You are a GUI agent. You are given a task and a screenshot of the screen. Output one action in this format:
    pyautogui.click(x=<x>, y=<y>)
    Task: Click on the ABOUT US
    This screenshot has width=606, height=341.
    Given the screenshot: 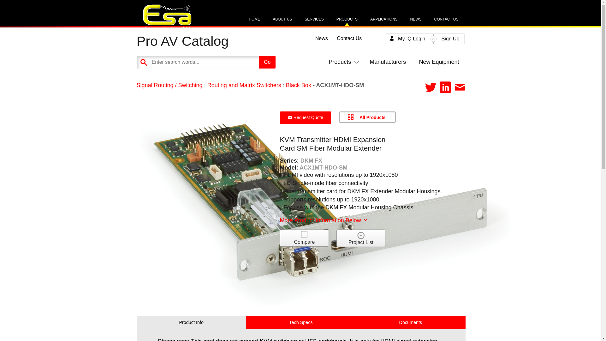 What is the action you would take?
    pyautogui.click(x=282, y=21)
    